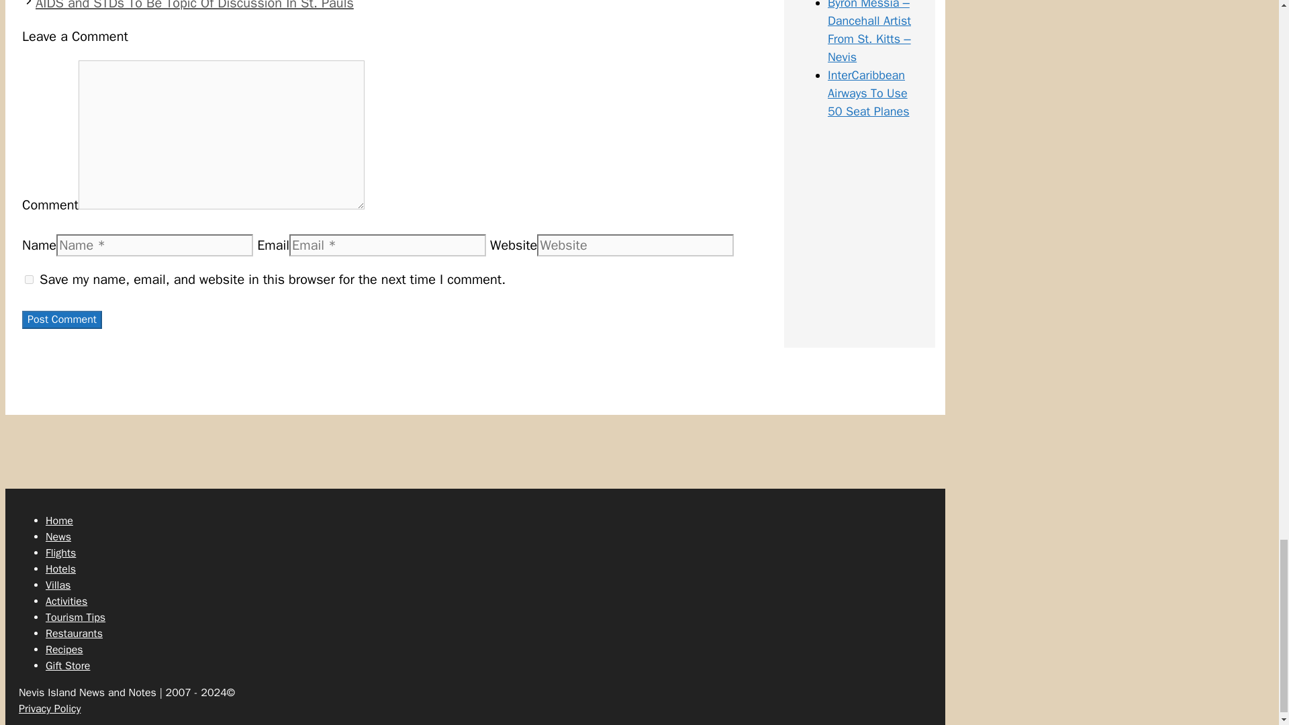 The width and height of the screenshot is (1289, 725). Describe the element at coordinates (195, 5) in the screenshot. I see `AIDS and STDs To Be Topic Of Discussion In St. Pauls` at that location.